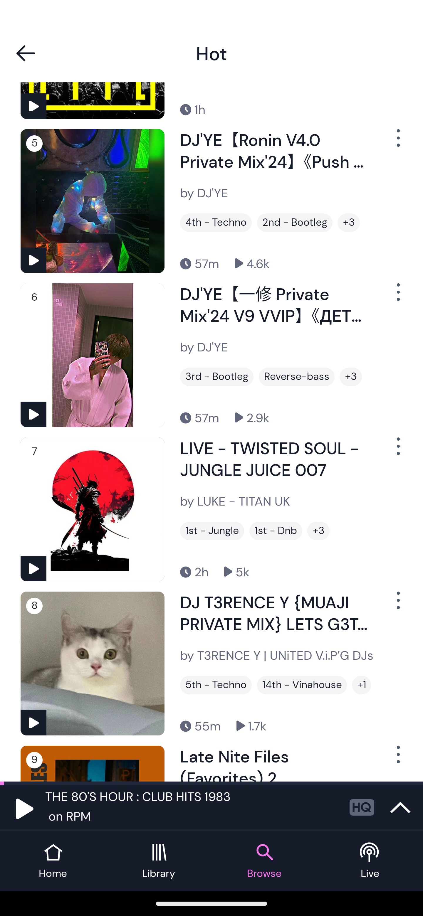 The width and height of the screenshot is (423, 916). What do you see at coordinates (297, 376) in the screenshot?
I see `Reverse-bass` at bounding box center [297, 376].